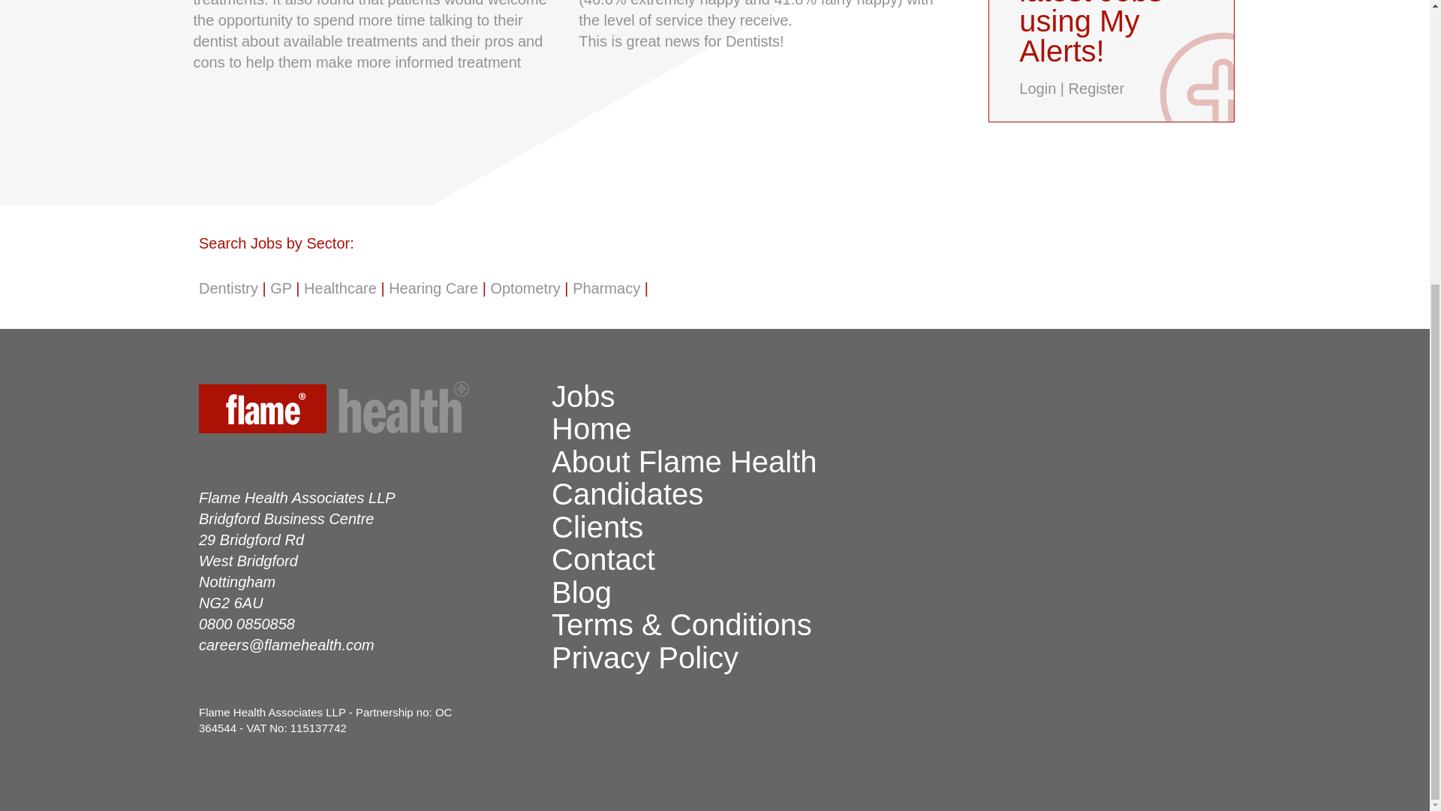 The image size is (1441, 811). Describe the element at coordinates (434, 288) in the screenshot. I see `Hearing Care` at that location.